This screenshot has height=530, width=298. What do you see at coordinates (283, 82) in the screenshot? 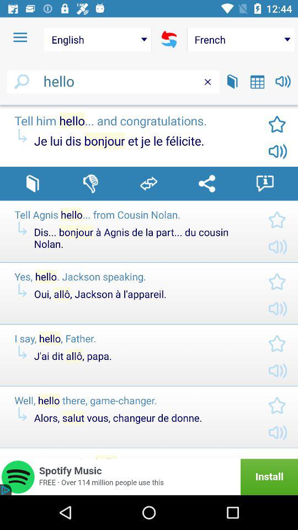
I see `adjust volume` at bounding box center [283, 82].